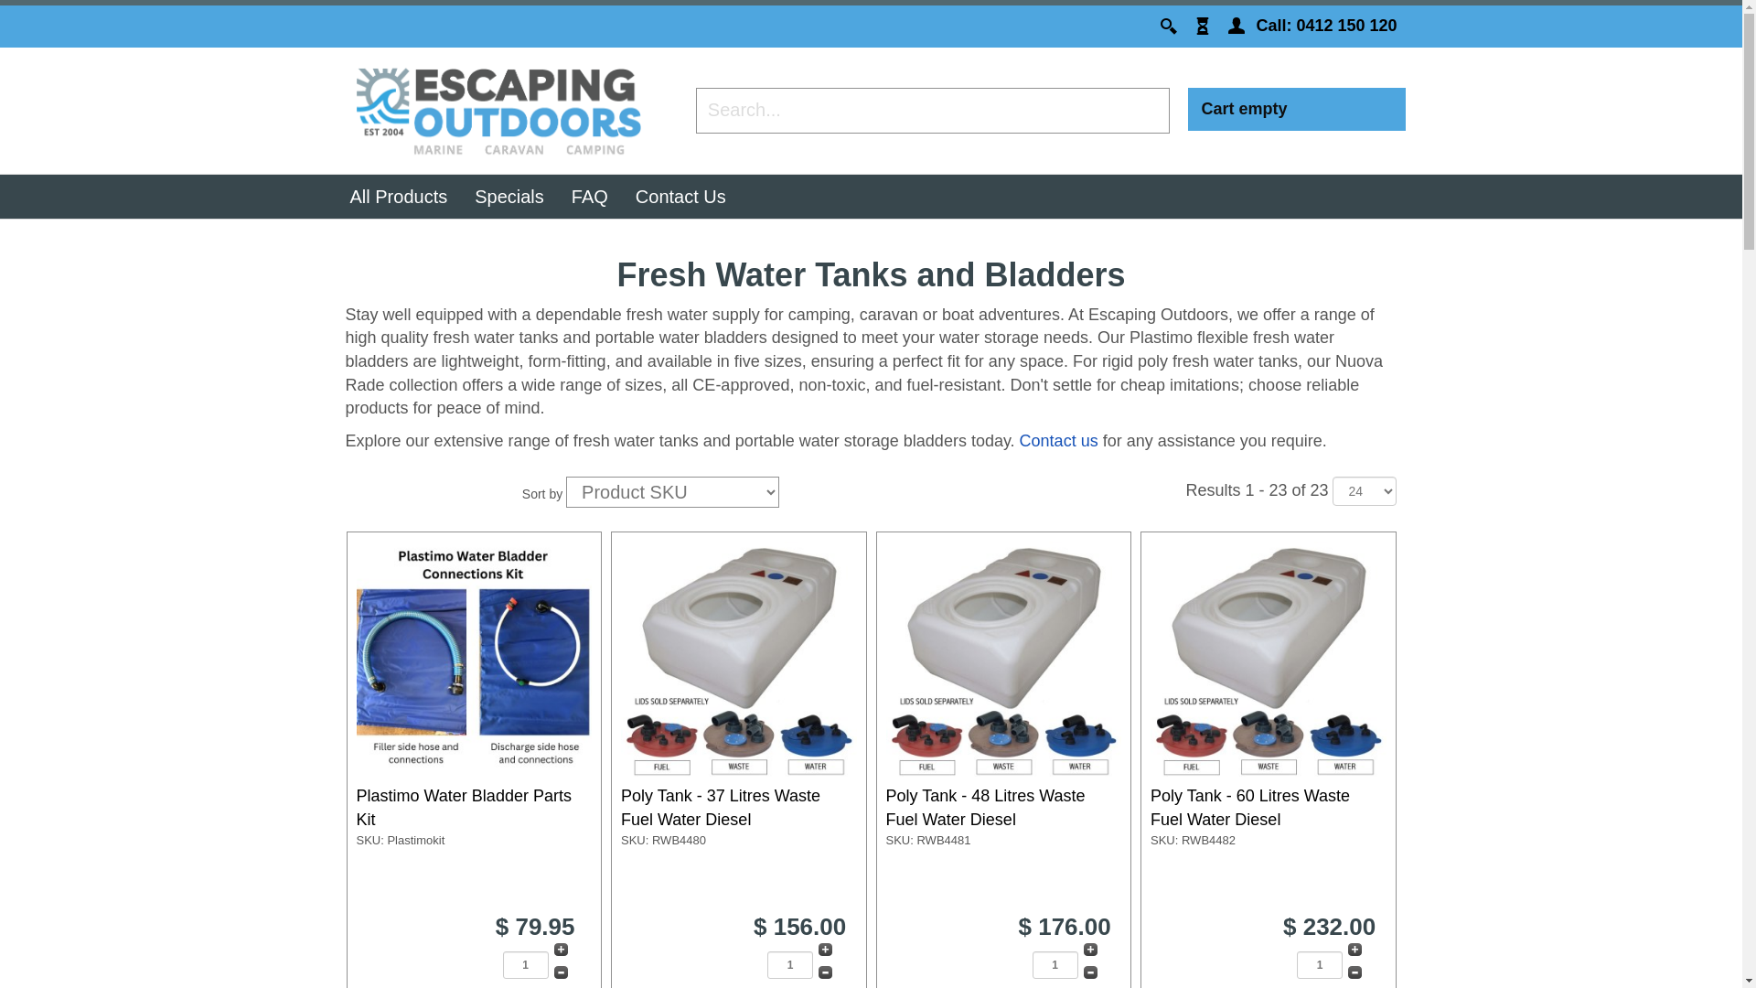 This screenshot has height=988, width=1756. What do you see at coordinates (985, 808) in the screenshot?
I see `Poly Tank - 48 Litres Waste Fuel Water Diesel` at bounding box center [985, 808].